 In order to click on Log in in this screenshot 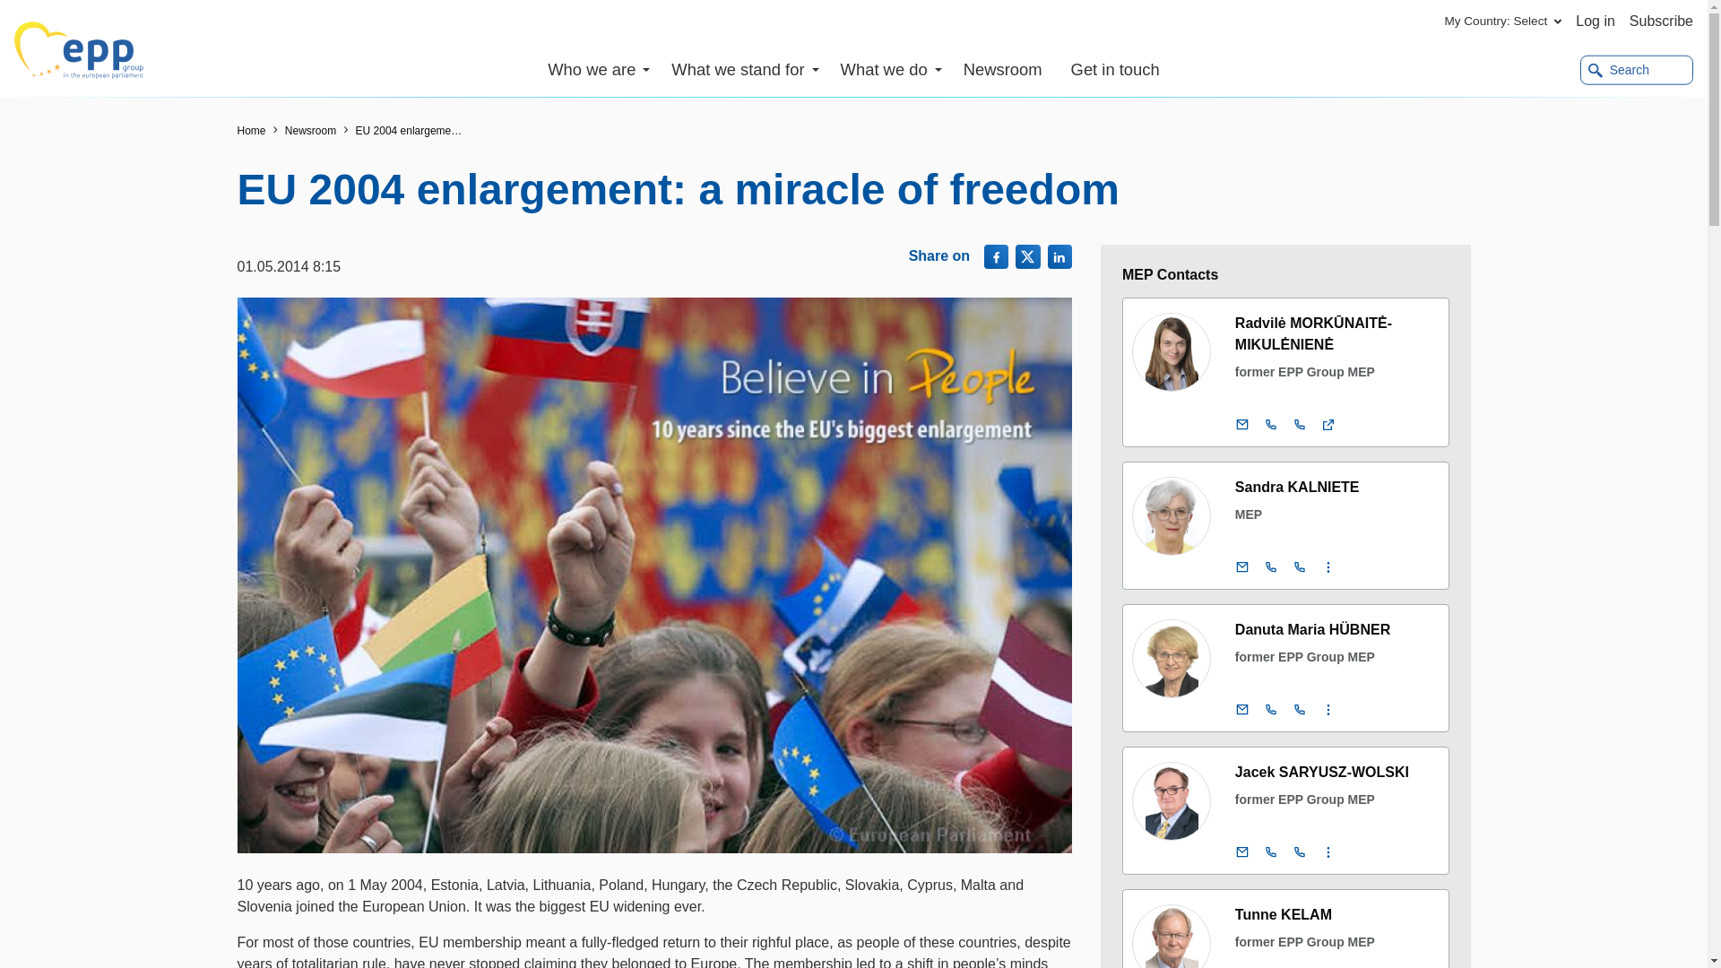, I will do `click(1596, 22)`.